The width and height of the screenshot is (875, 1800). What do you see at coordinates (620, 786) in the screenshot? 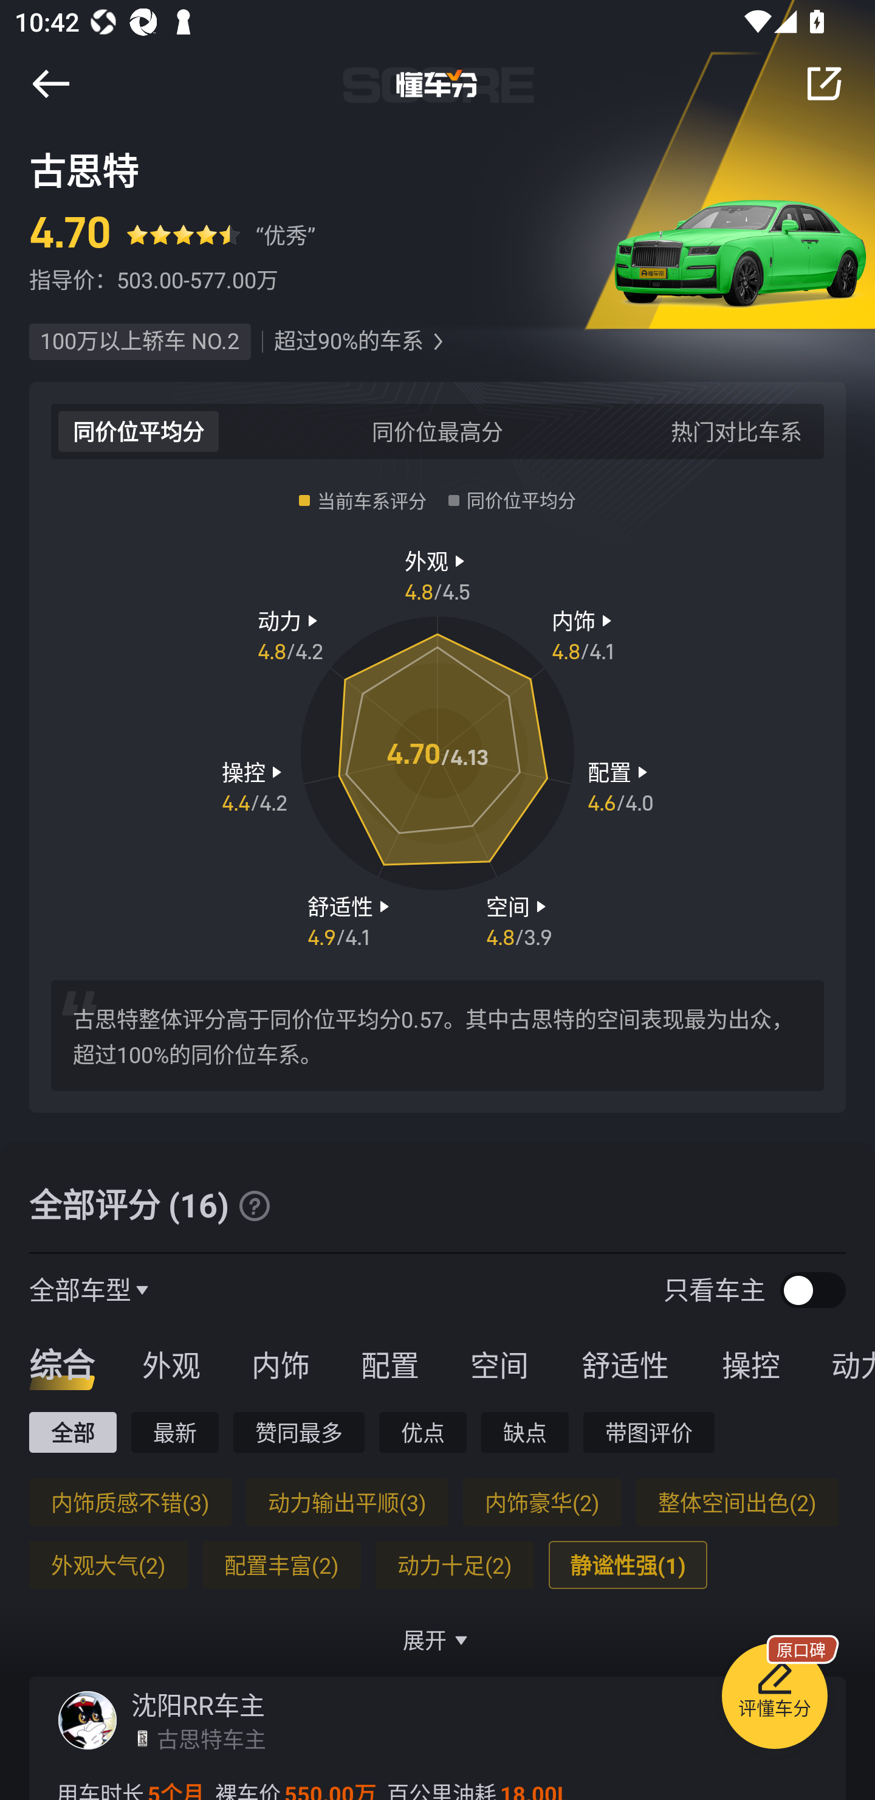
I see `配置  4.6 / 4.0` at bounding box center [620, 786].